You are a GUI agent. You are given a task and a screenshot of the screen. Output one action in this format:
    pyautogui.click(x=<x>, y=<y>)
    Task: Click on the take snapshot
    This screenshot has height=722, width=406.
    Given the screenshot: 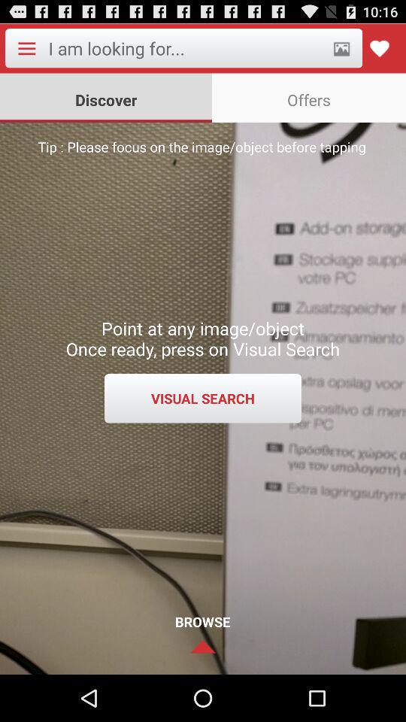 What is the action you would take?
    pyautogui.click(x=341, y=48)
    